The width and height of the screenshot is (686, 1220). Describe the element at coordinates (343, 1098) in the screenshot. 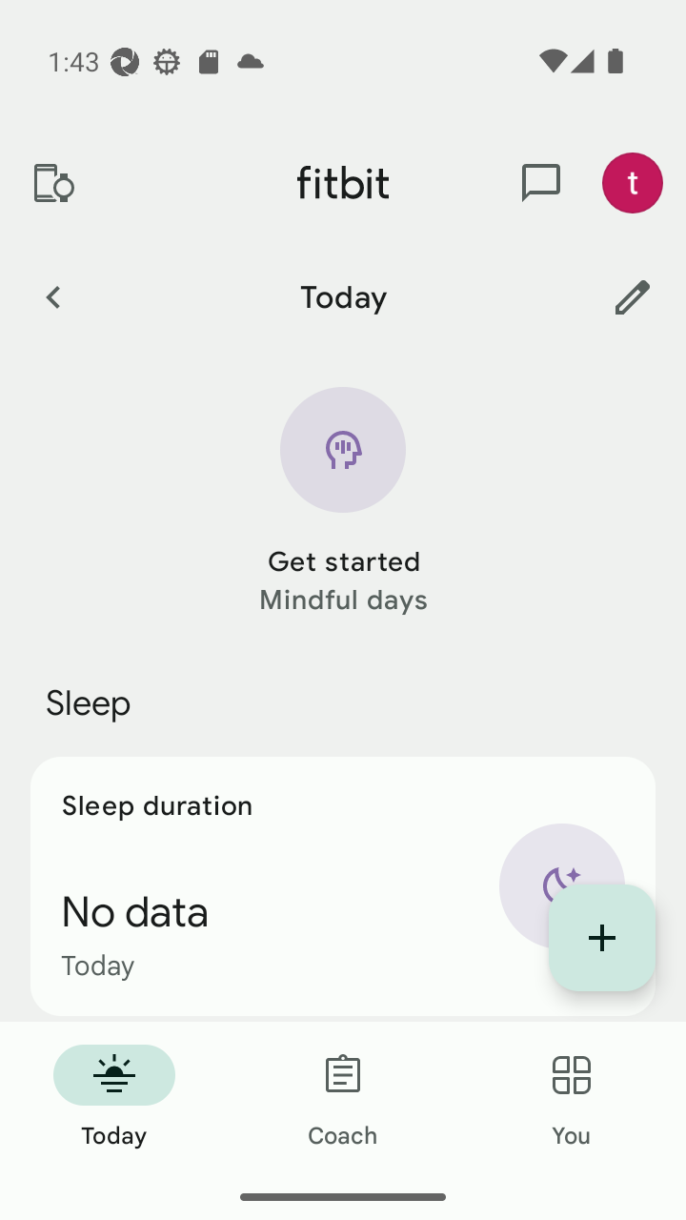

I see `Coach` at that location.